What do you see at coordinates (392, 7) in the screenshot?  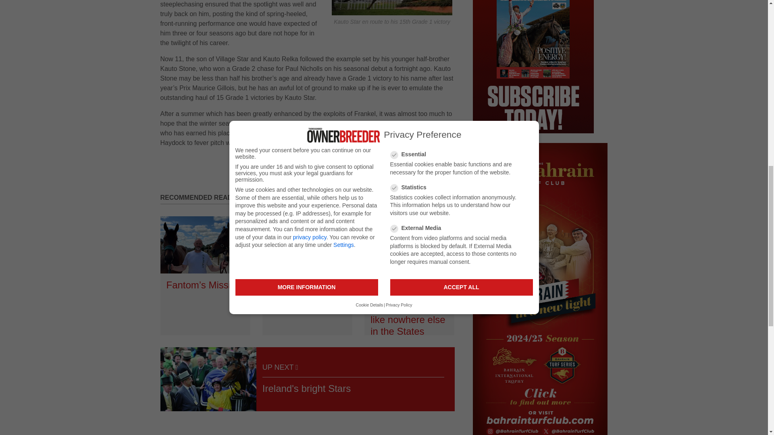 I see `KAUTO STAR` at bounding box center [392, 7].